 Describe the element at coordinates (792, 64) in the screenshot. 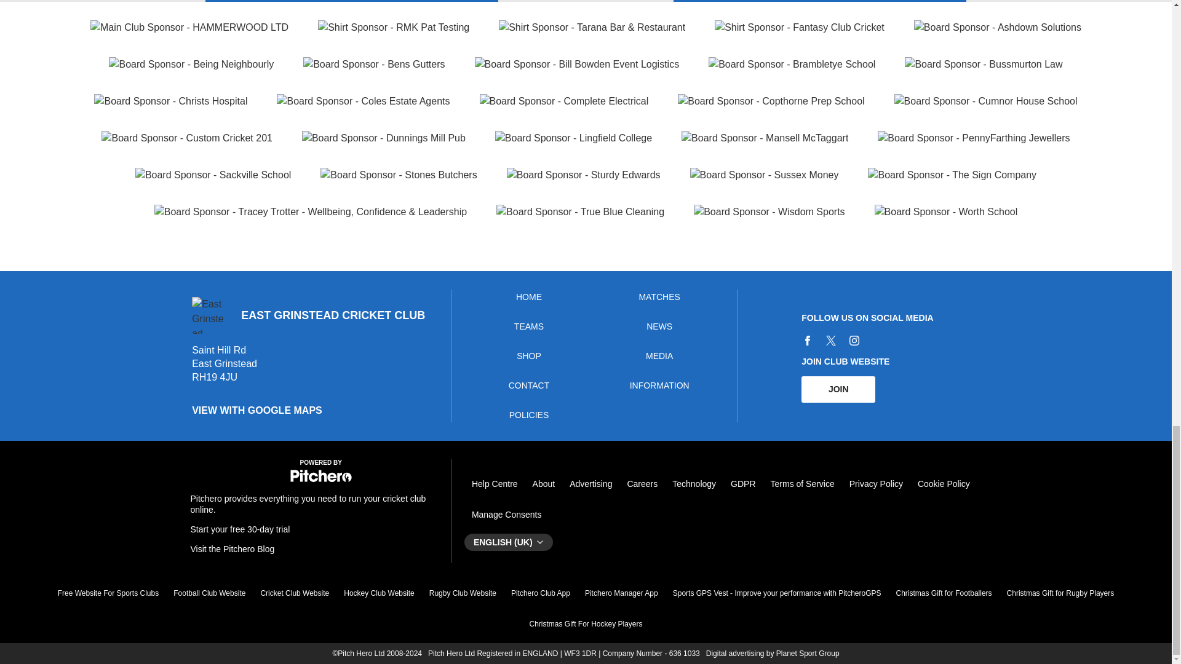

I see `Board Sponsor - Brambletye School` at that location.